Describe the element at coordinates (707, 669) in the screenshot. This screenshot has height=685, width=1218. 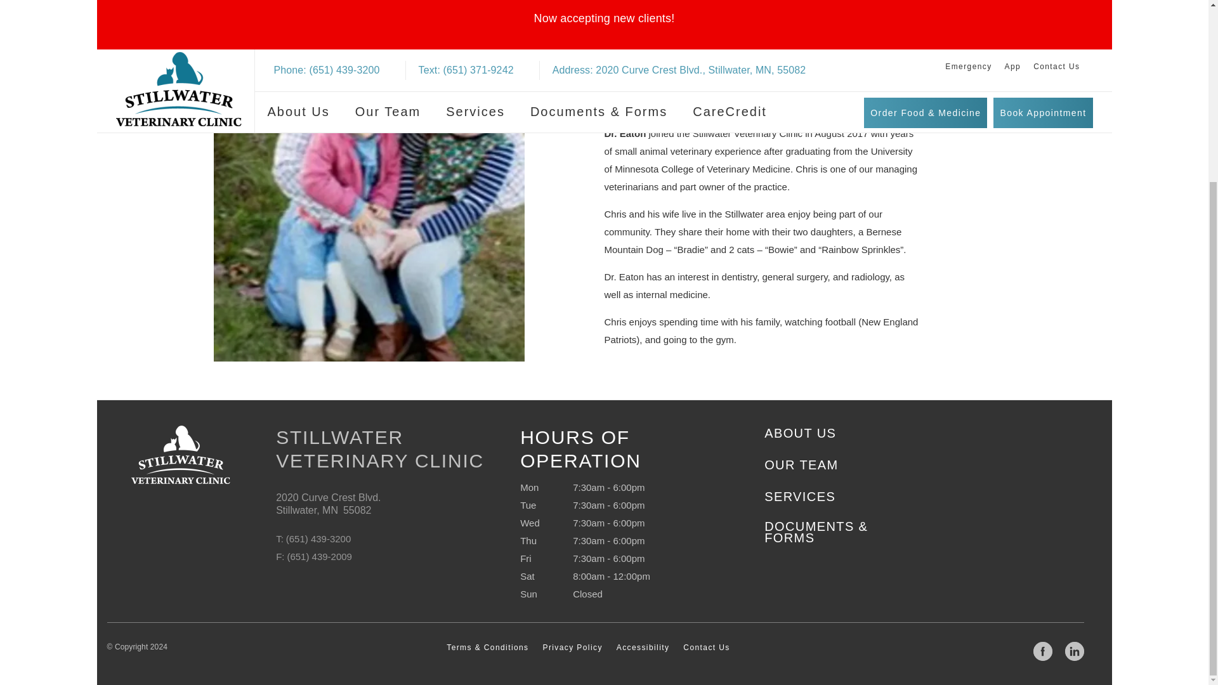
I see `Contact Us` at that location.